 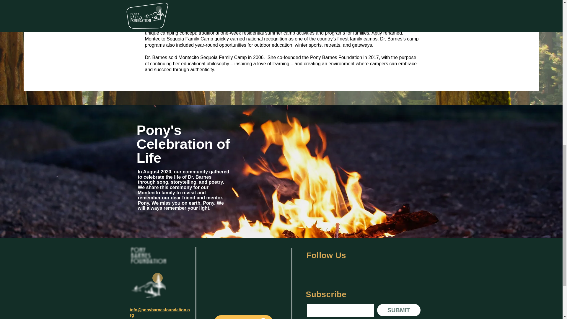 I want to click on DONATE NOW, so click(x=243, y=317).